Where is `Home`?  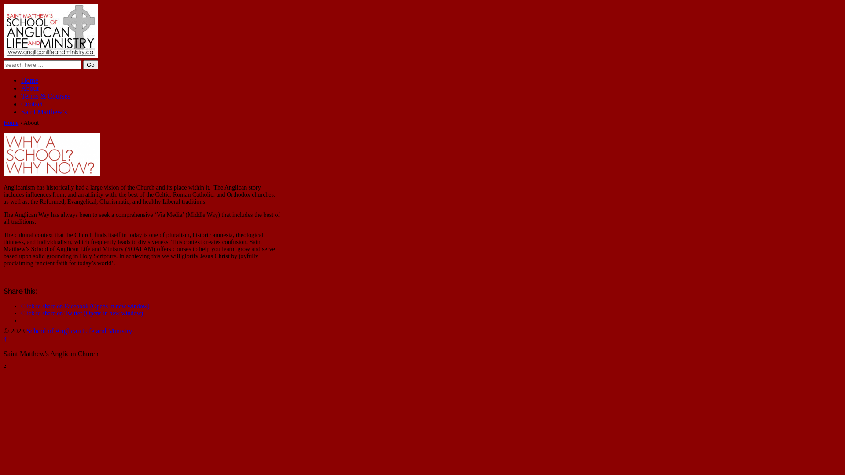
Home is located at coordinates (30, 80).